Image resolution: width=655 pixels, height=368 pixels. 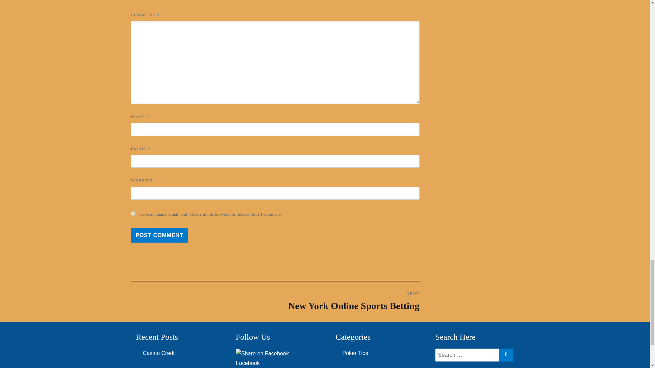 What do you see at coordinates (160, 235) in the screenshot?
I see `Post Comment` at bounding box center [160, 235].